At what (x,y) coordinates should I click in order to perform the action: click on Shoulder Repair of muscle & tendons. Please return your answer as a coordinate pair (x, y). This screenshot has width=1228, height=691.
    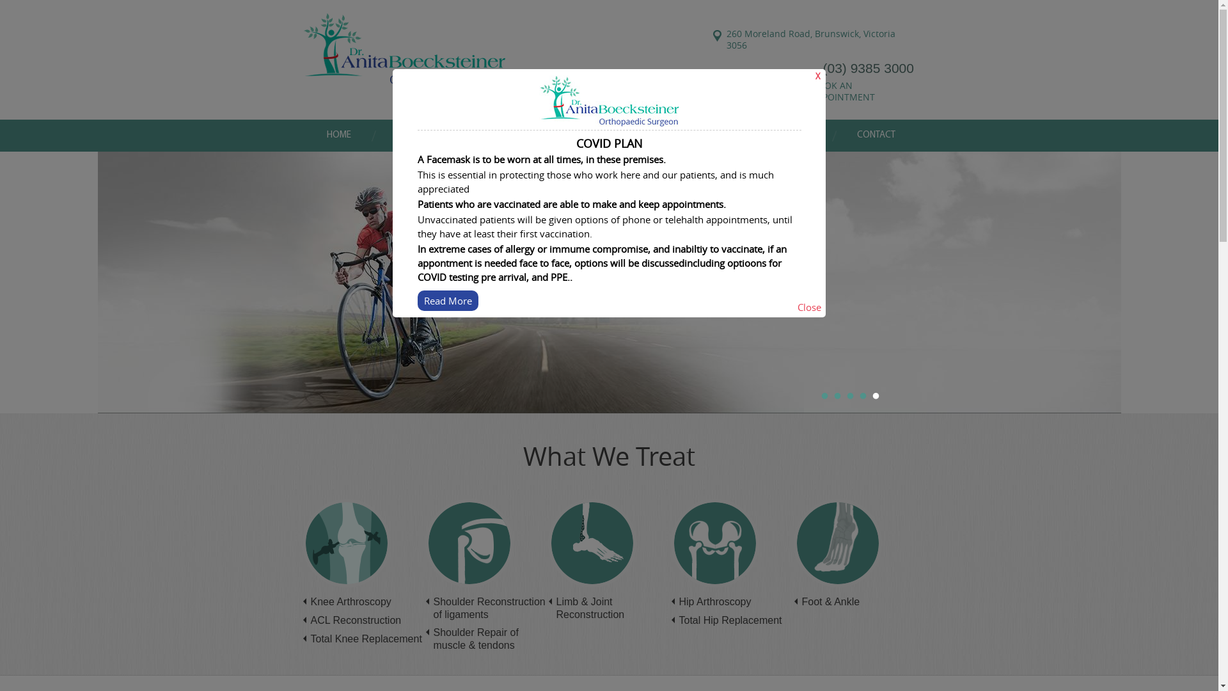
    Looking at the image, I should click on (476, 639).